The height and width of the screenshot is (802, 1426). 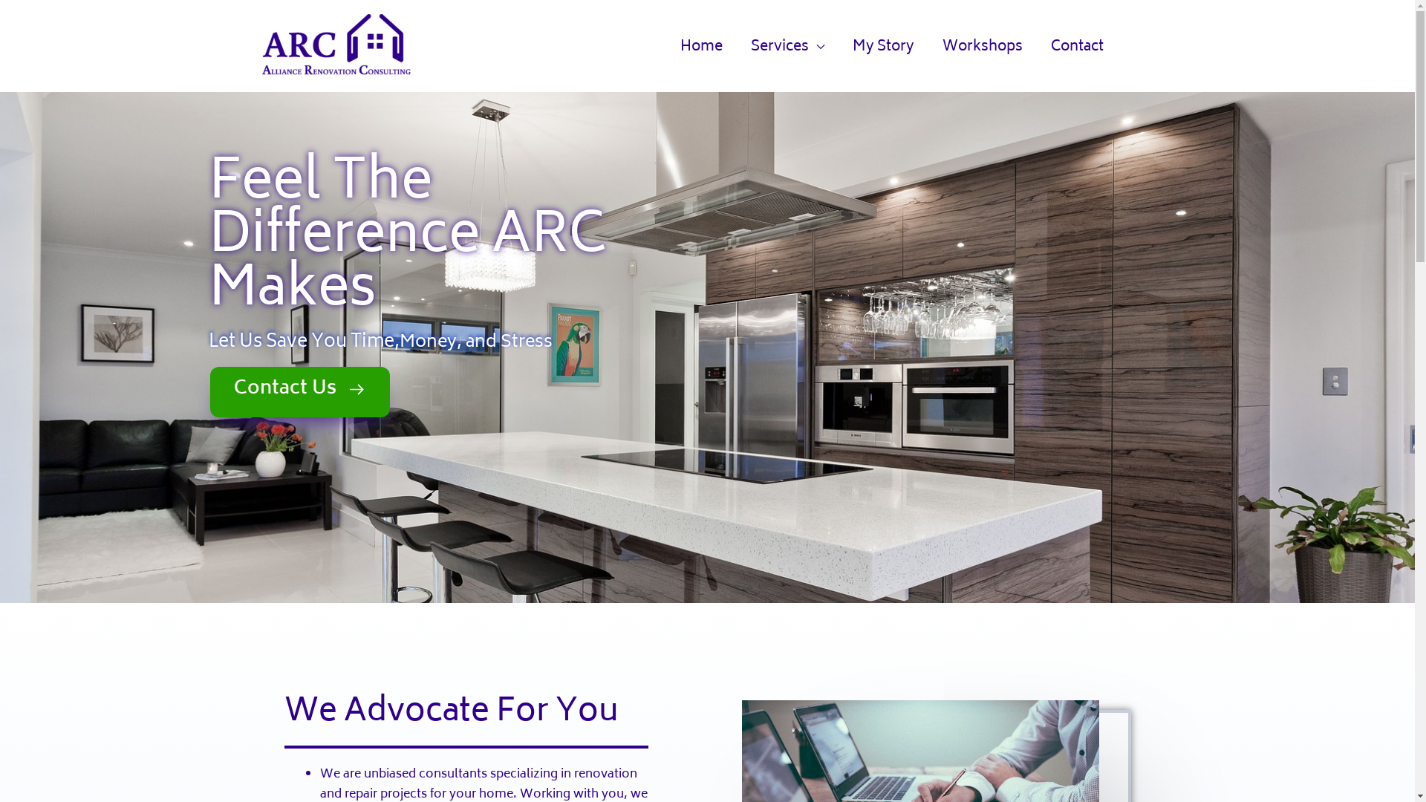 I want to click on Contact Us, so click(x=299, y=392).